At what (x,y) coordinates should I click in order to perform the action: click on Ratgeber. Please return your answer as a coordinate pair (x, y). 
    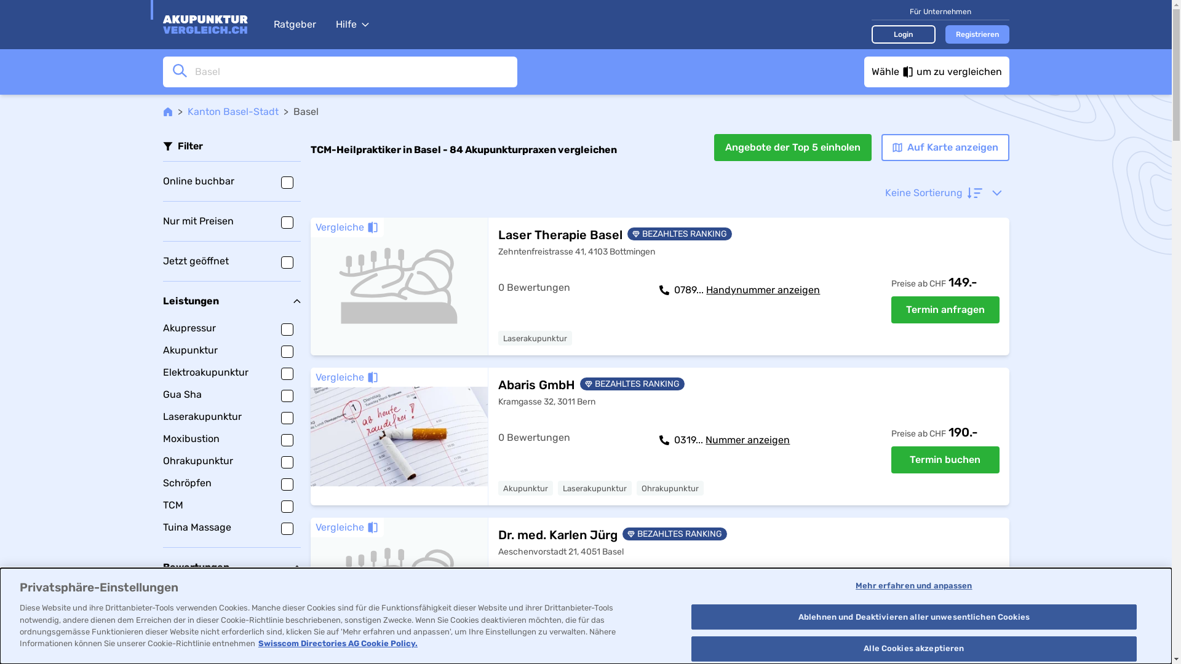
    Looking at the image, I should click on (294, 25).